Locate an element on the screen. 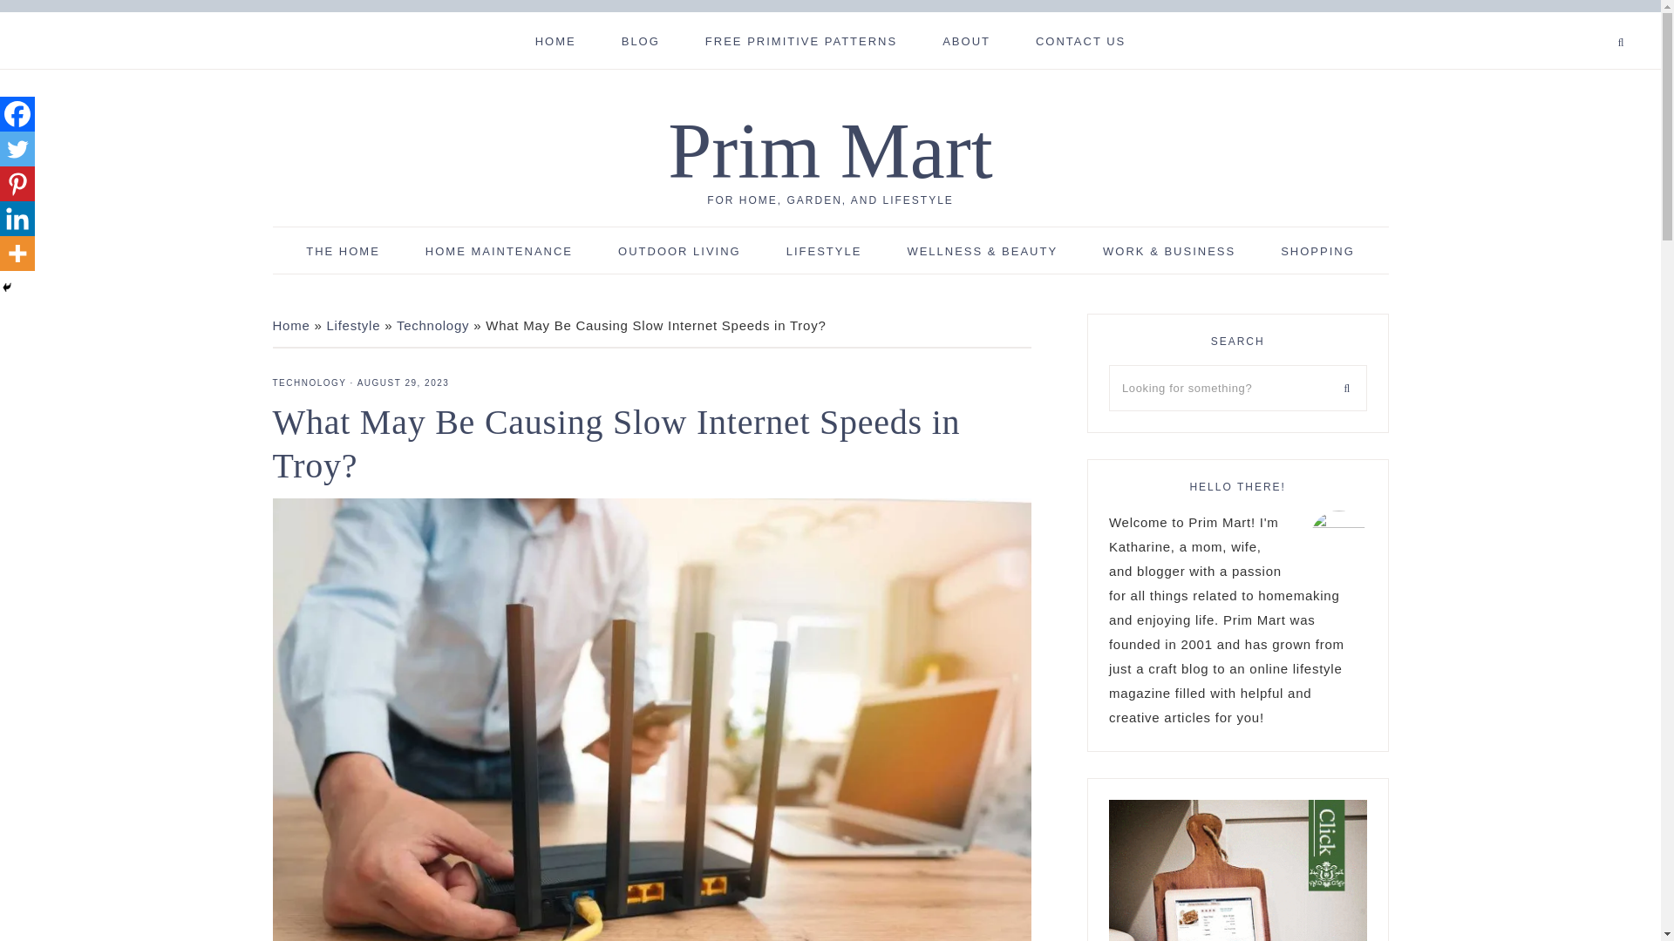 The image size is (1674, 941). HOME is located at coordinates (555, 40).